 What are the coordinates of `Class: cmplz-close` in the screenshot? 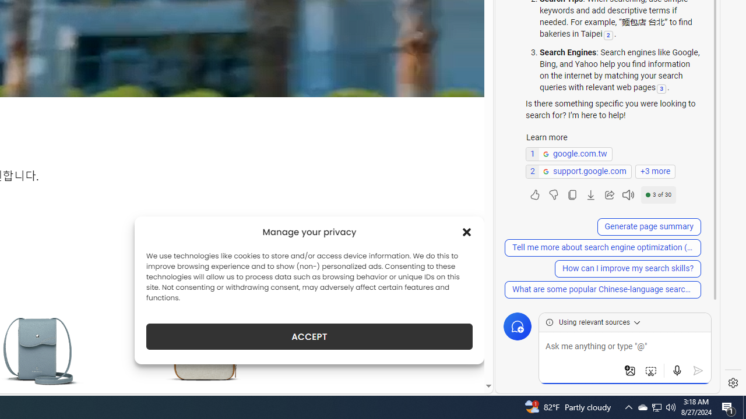 It's located at (467, 232).